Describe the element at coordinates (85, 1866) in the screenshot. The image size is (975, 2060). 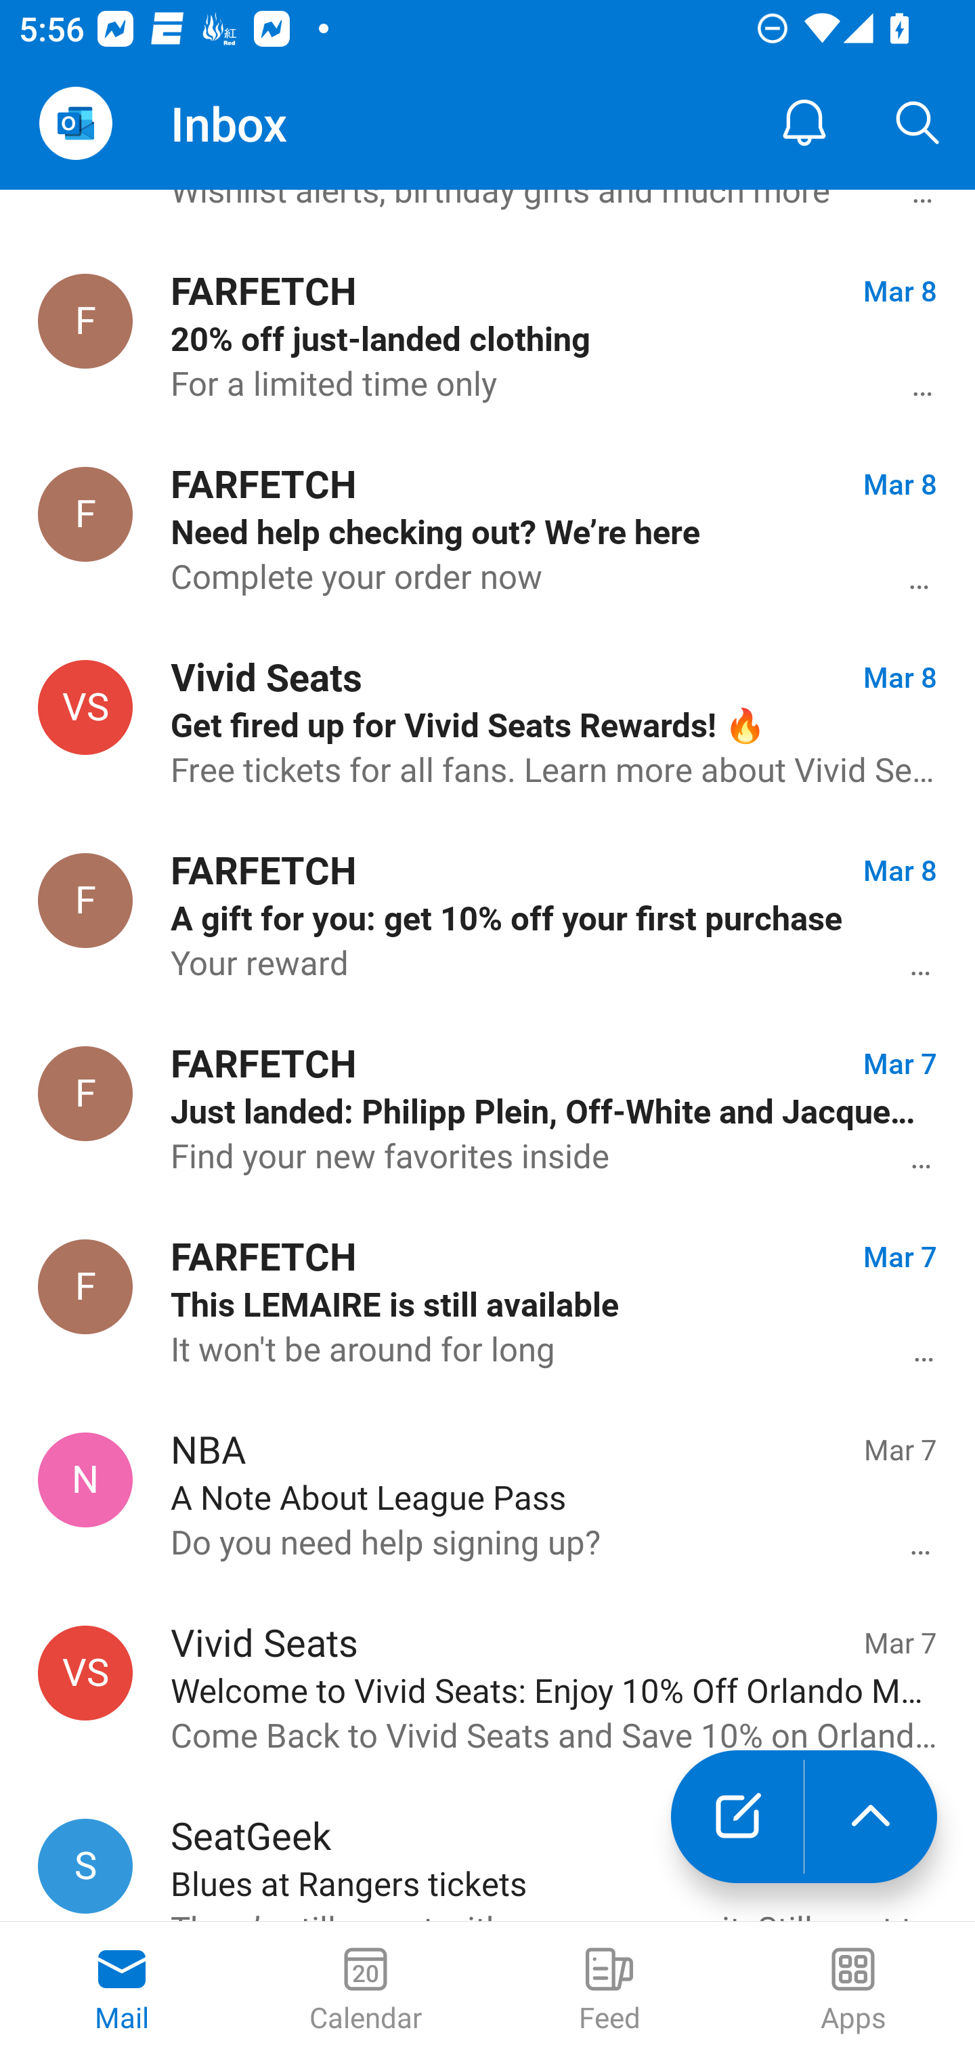
I see `SeatGeek, events@seatgeek.com` at that location.